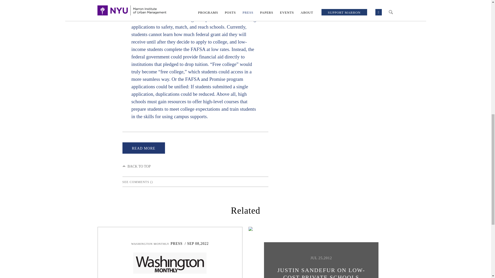 The image size is (495, 278). I want to click on BACK TO TOP, so click(136, 166).